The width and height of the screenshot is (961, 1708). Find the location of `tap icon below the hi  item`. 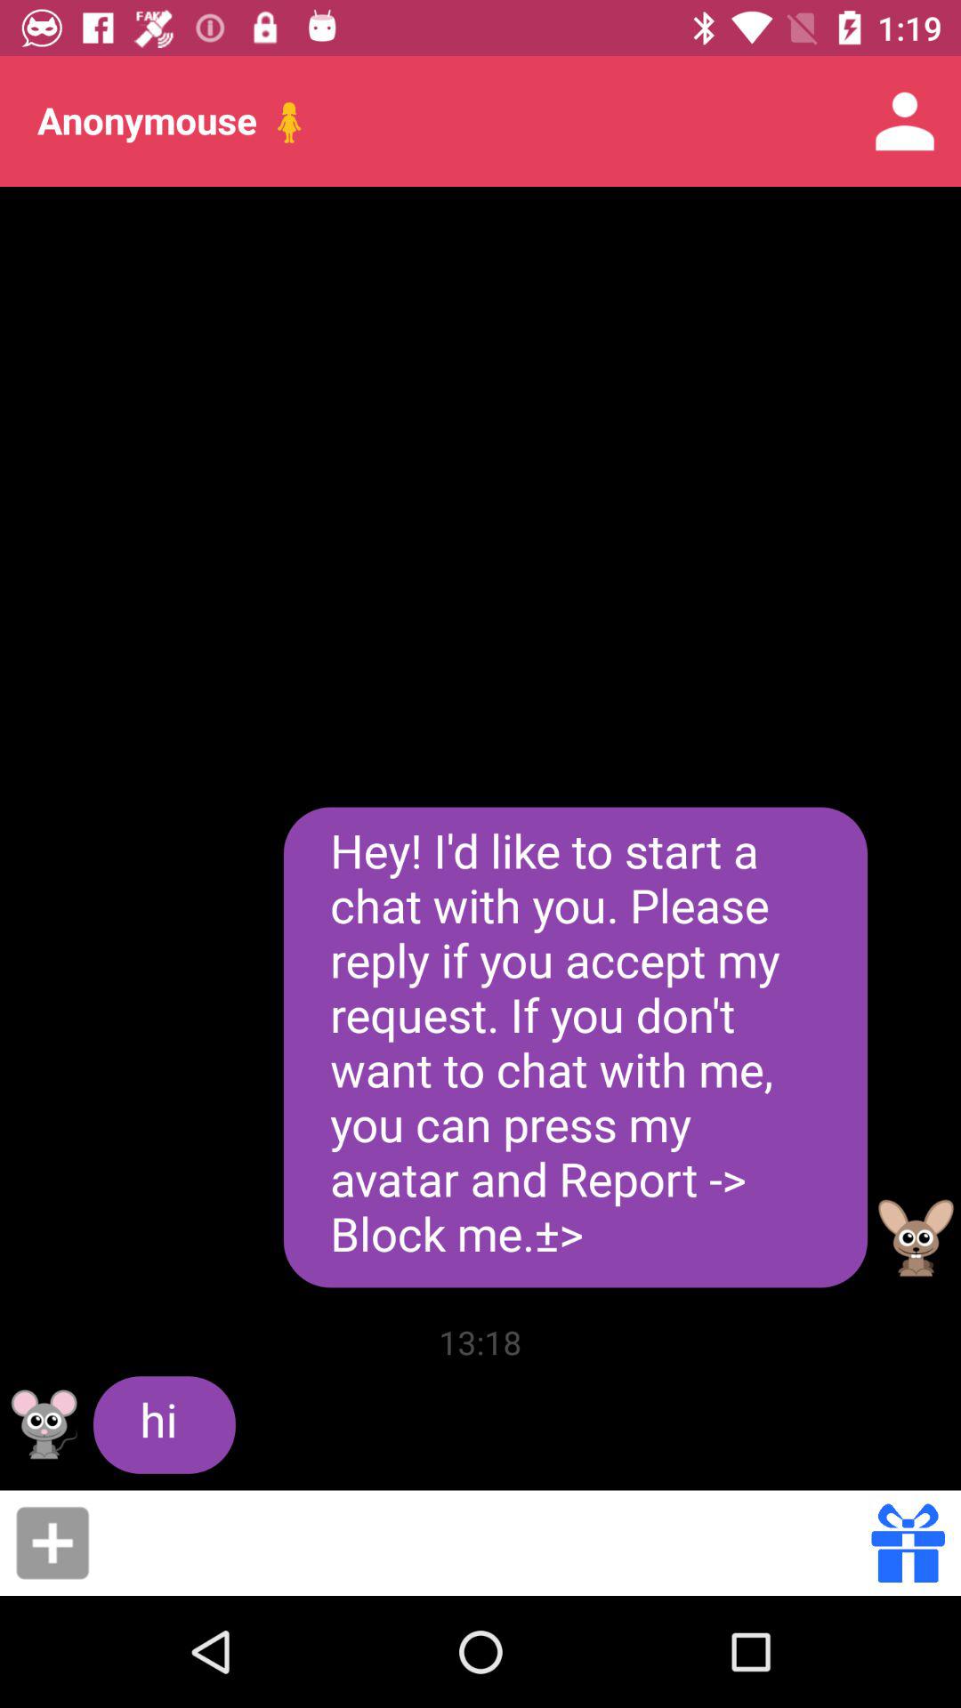

tap icon below the hi  item is located at coordinates (486, 1543).